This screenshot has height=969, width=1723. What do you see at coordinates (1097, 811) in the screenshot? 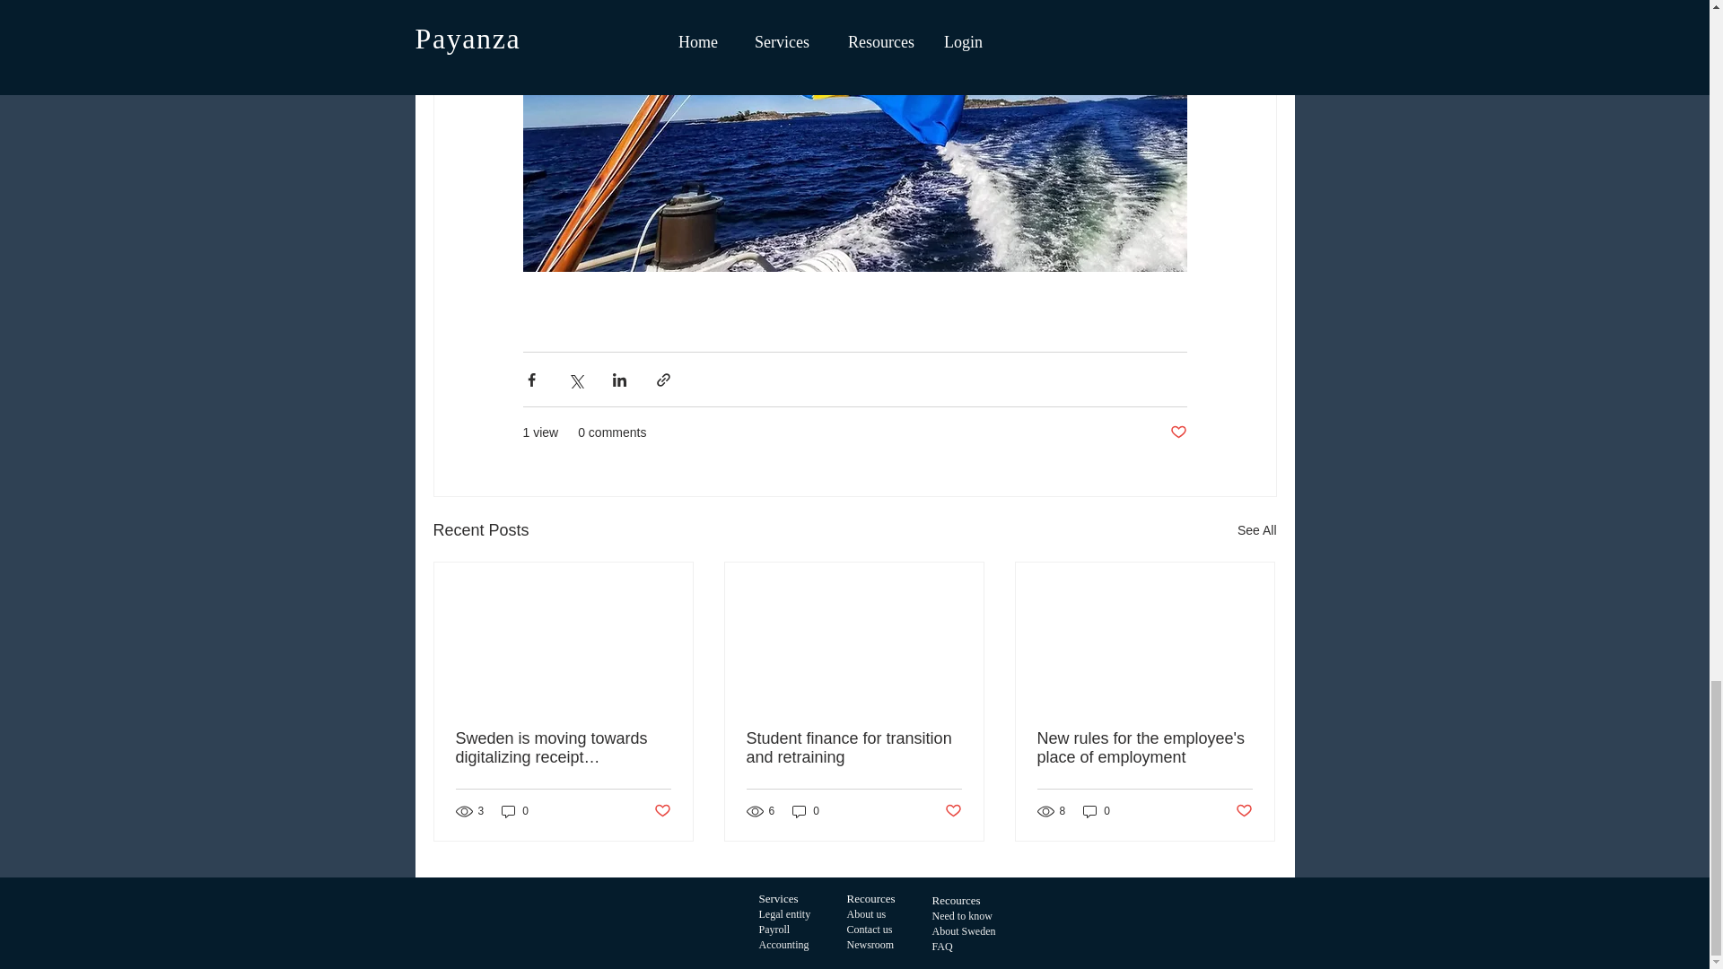
I see `0` at bounding box center [1097, 811].